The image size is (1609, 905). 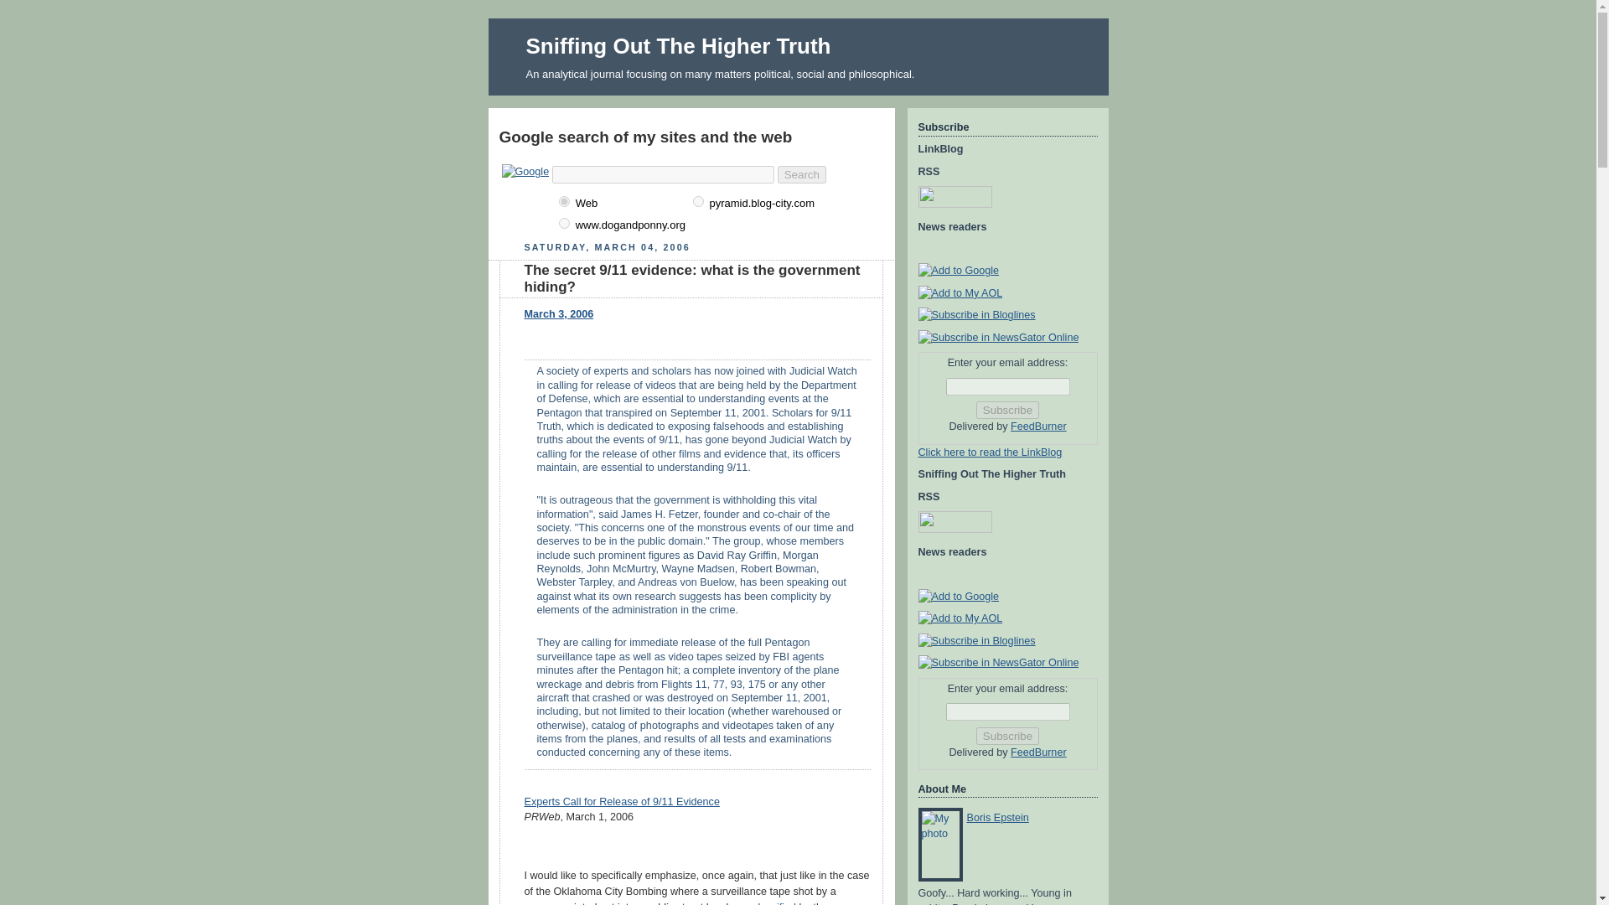 I want to click on Subscribe, so click(x=1007, y=411).